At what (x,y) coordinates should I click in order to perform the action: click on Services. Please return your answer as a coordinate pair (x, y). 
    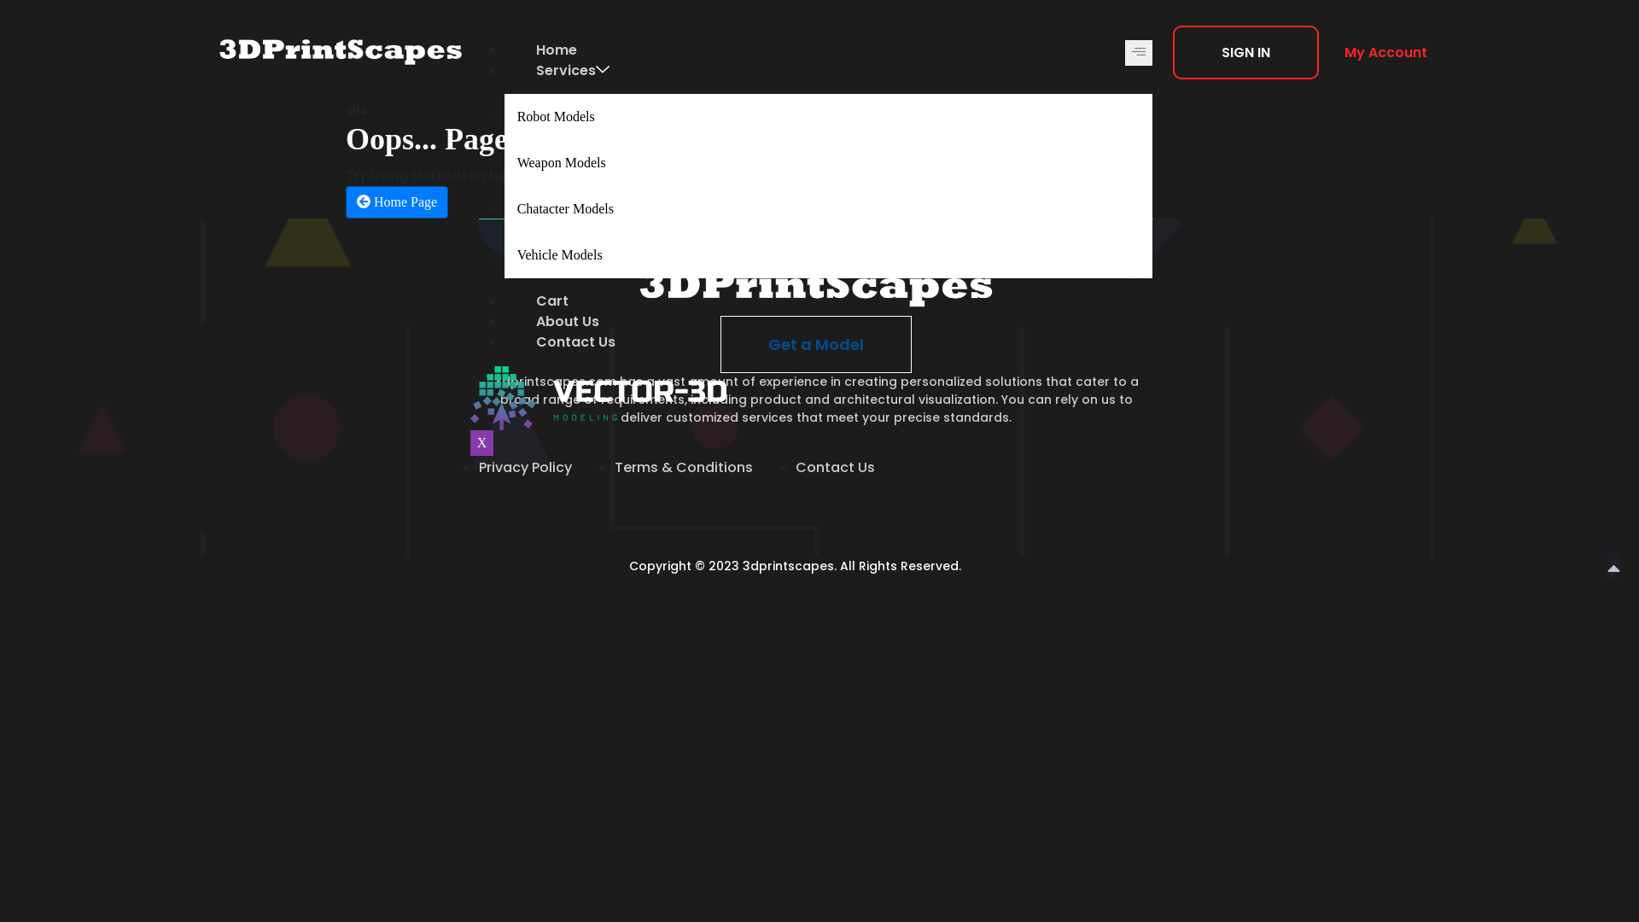
    Looking at the image, I should click on (573, 70).